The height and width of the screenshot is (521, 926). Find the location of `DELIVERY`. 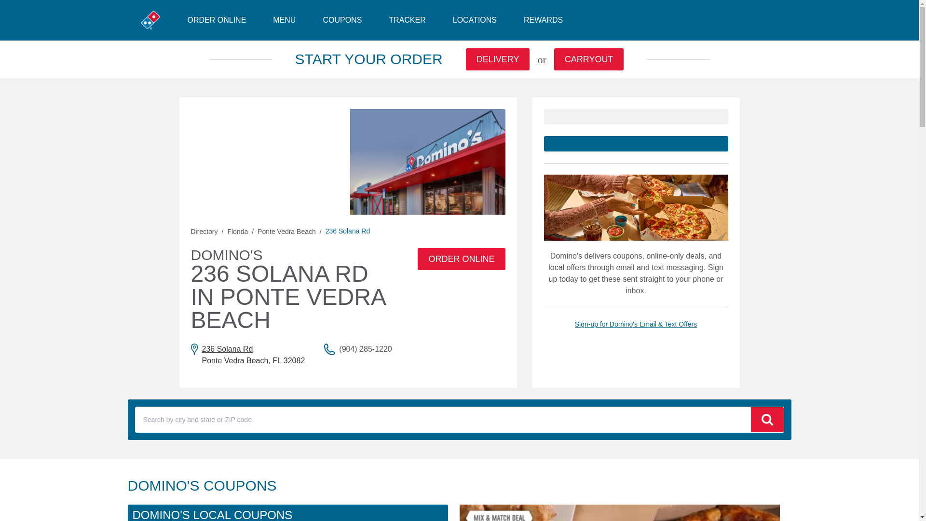

DELIVERY is located at coordinates (589, 59).